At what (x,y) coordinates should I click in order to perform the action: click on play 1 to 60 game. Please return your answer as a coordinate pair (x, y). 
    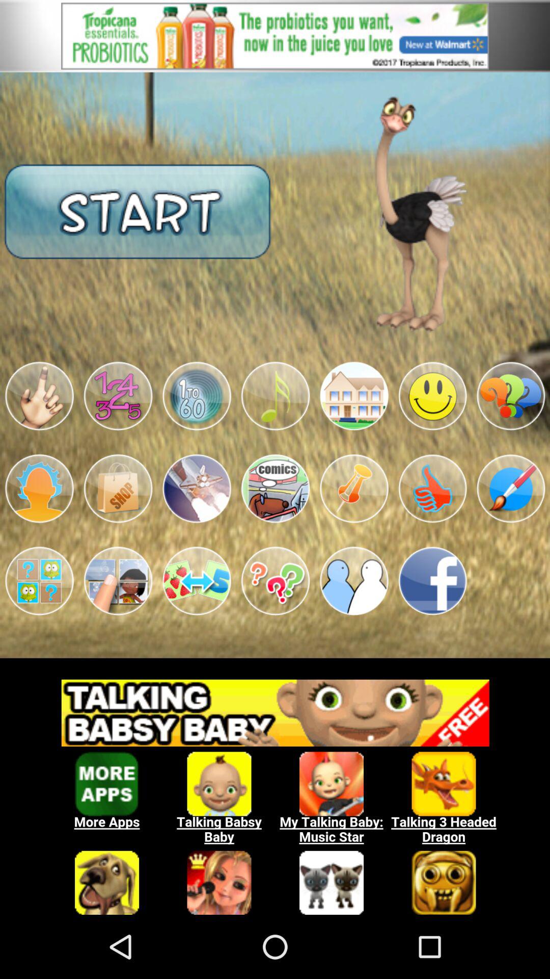
    Looking at the image, I should click on (197, 396).